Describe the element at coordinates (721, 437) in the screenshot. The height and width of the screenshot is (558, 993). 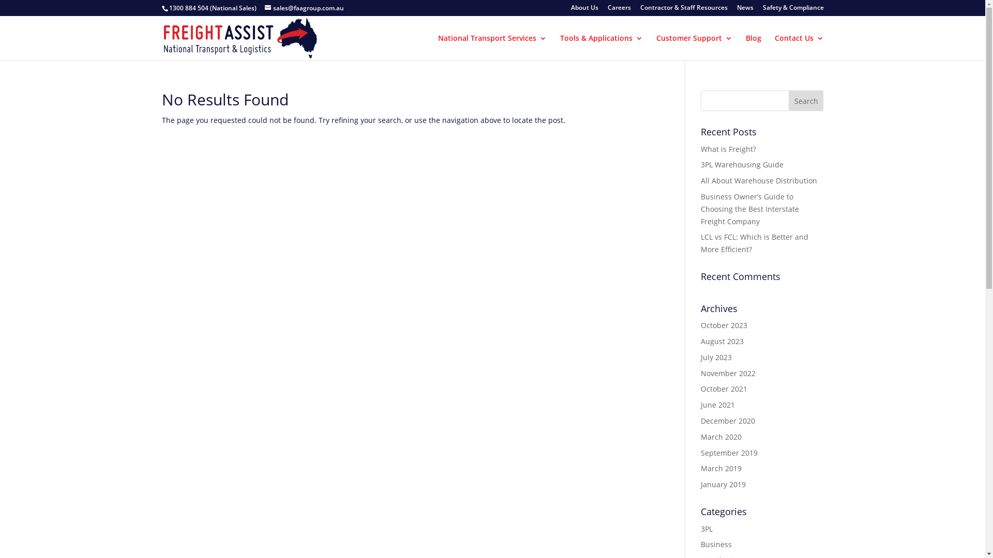
I see `March 2020` at that location.